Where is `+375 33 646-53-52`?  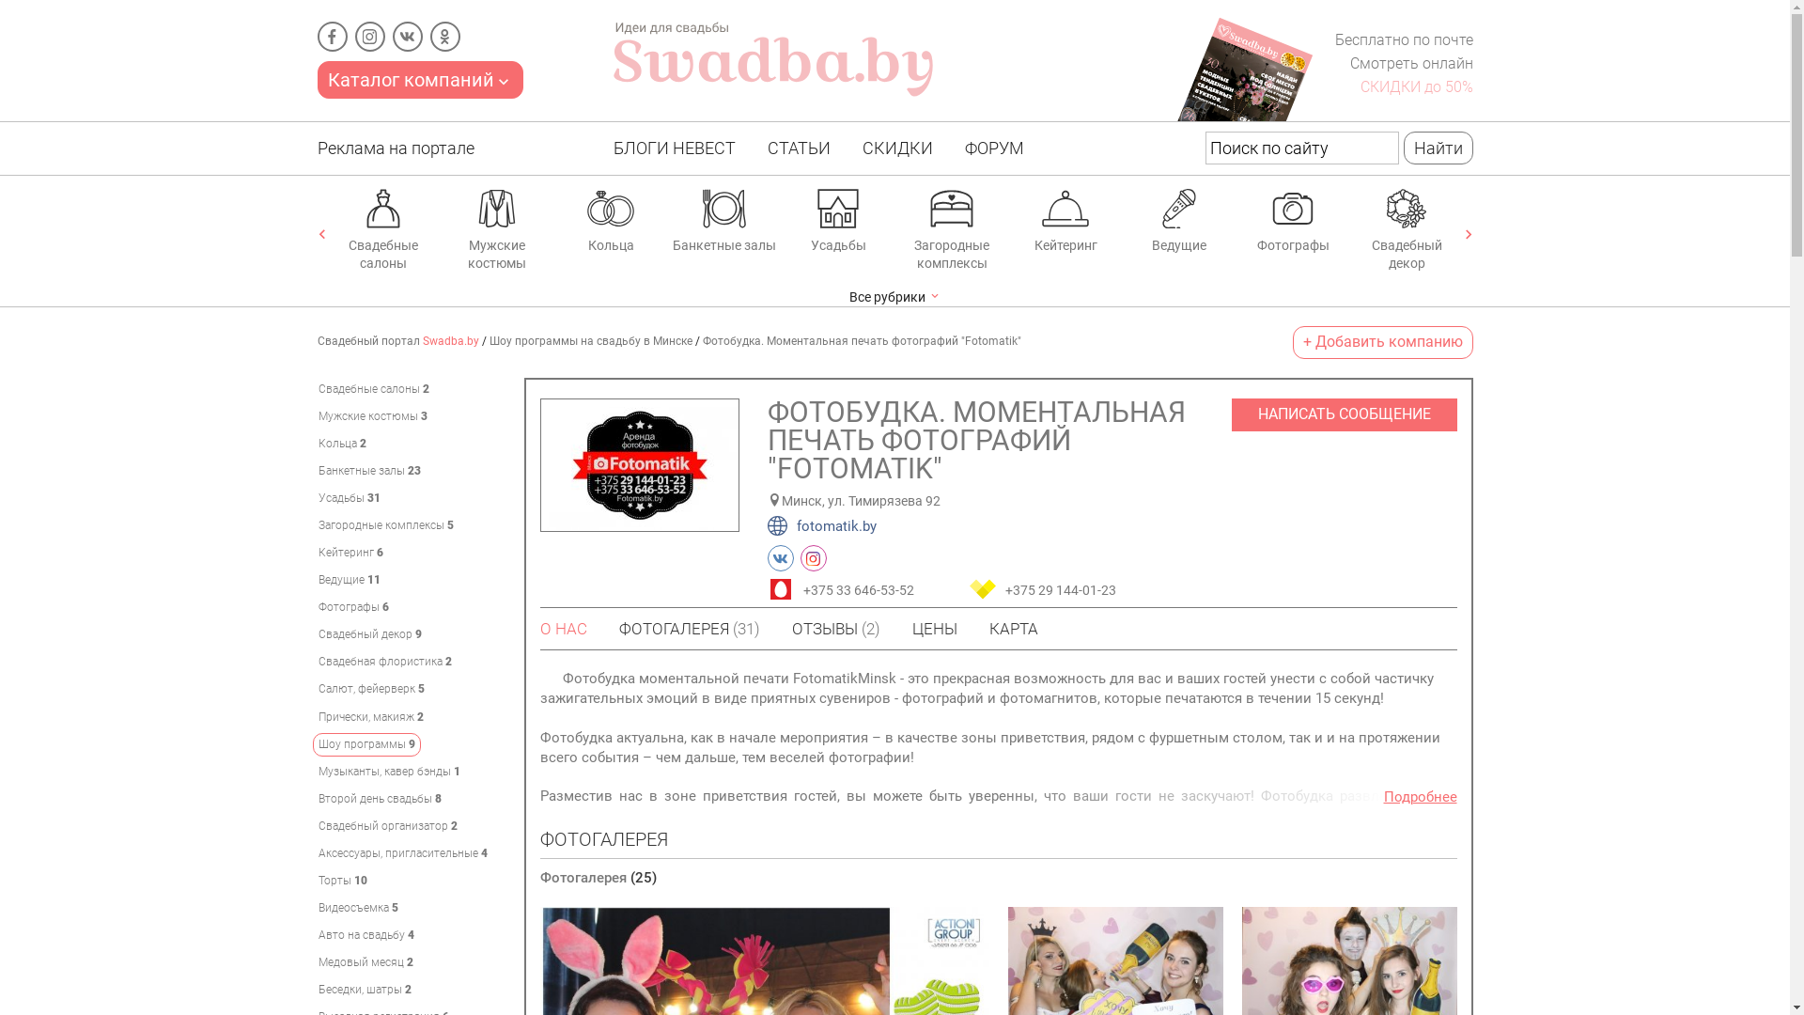
+375 33 646-53-52 is located at coordinates (861, 588).